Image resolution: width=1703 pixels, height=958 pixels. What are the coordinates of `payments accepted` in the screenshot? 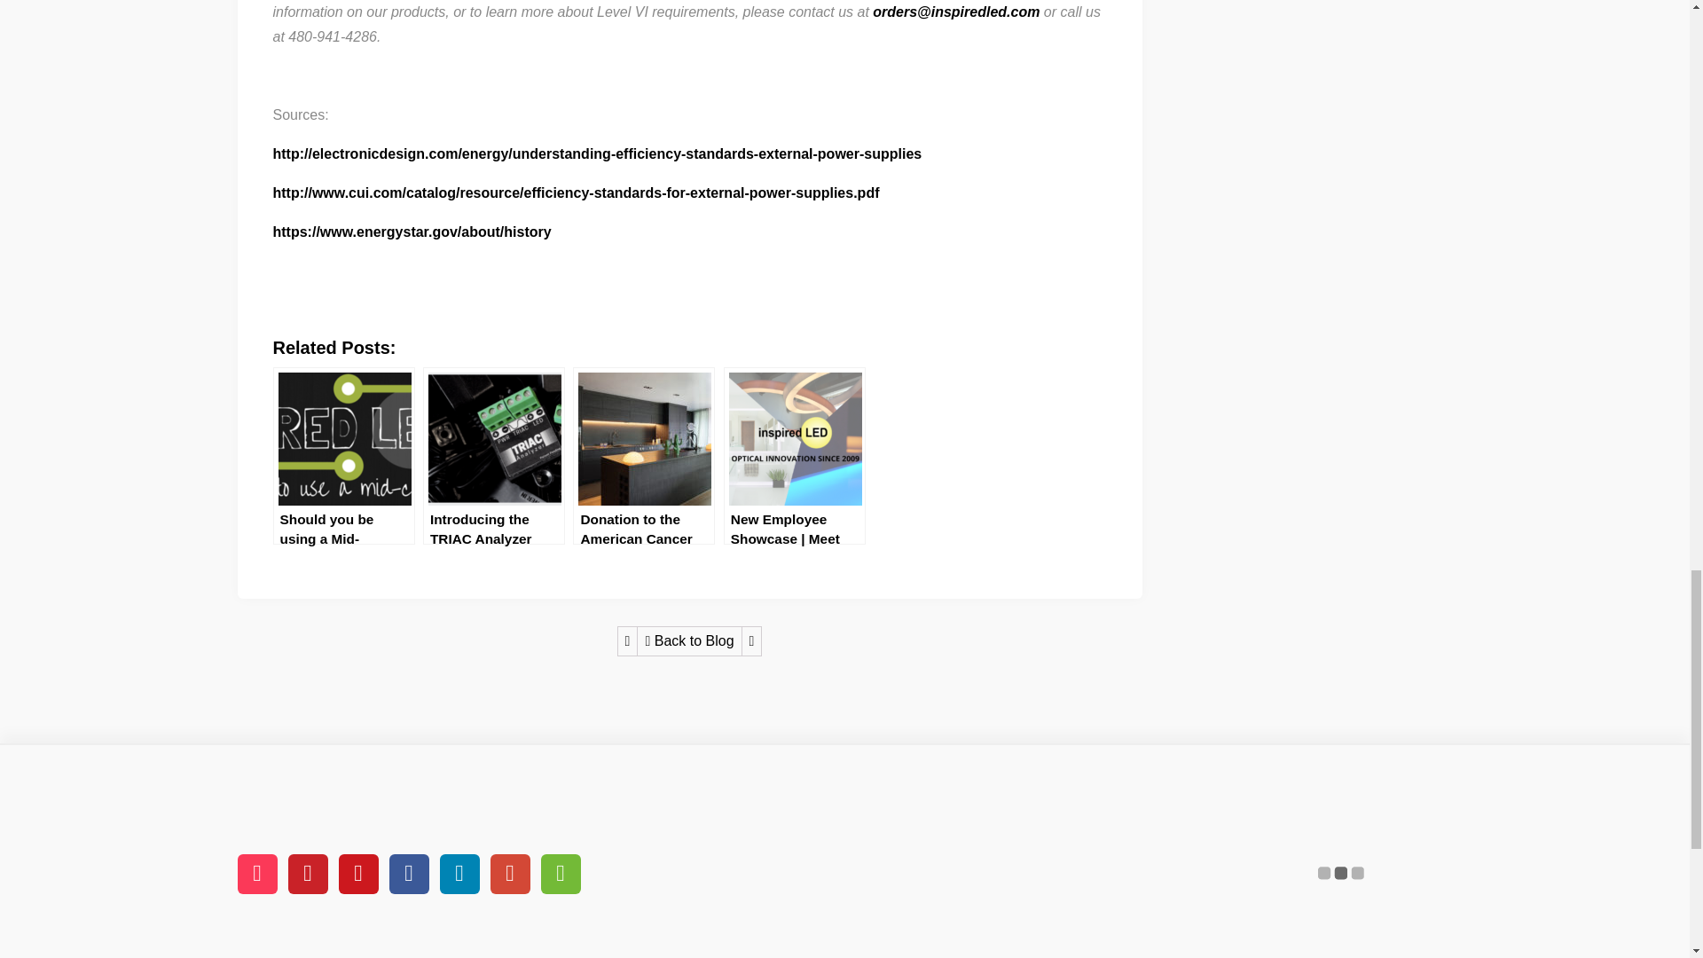 It's located at (1341, 860).